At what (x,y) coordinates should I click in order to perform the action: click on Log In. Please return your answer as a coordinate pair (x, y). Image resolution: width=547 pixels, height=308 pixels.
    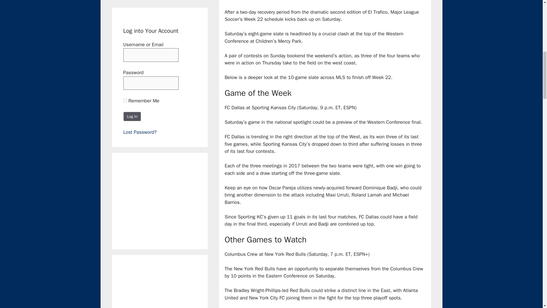
    Looking at the image, I should click on (132, 116).